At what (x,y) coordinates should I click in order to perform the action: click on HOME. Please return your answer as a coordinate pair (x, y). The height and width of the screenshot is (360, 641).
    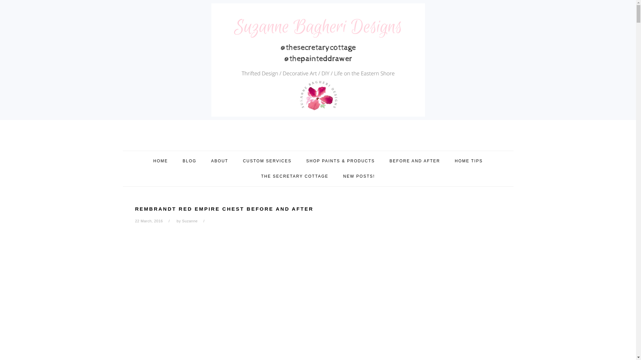
    Looking at the image, I should click on (160, 161).